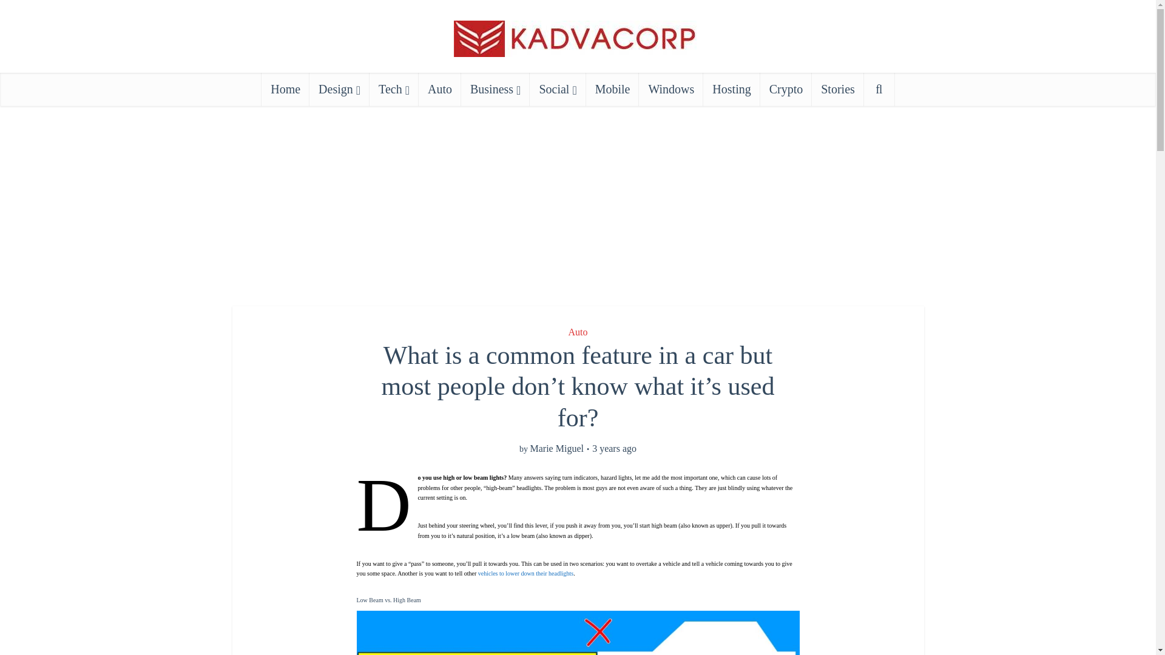 The height and width of the screenshot is (655, 1165). What do you see at coordinates (558, 89) in the screenshot?
I see `Social` at bounding box center [558, 89].